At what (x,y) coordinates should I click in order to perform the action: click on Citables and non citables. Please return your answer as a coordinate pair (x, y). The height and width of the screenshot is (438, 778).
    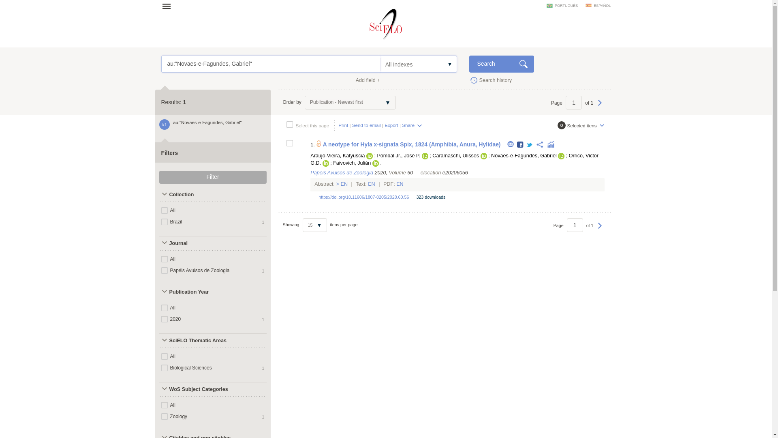
    Looking at the image, I should click on (198, 434).